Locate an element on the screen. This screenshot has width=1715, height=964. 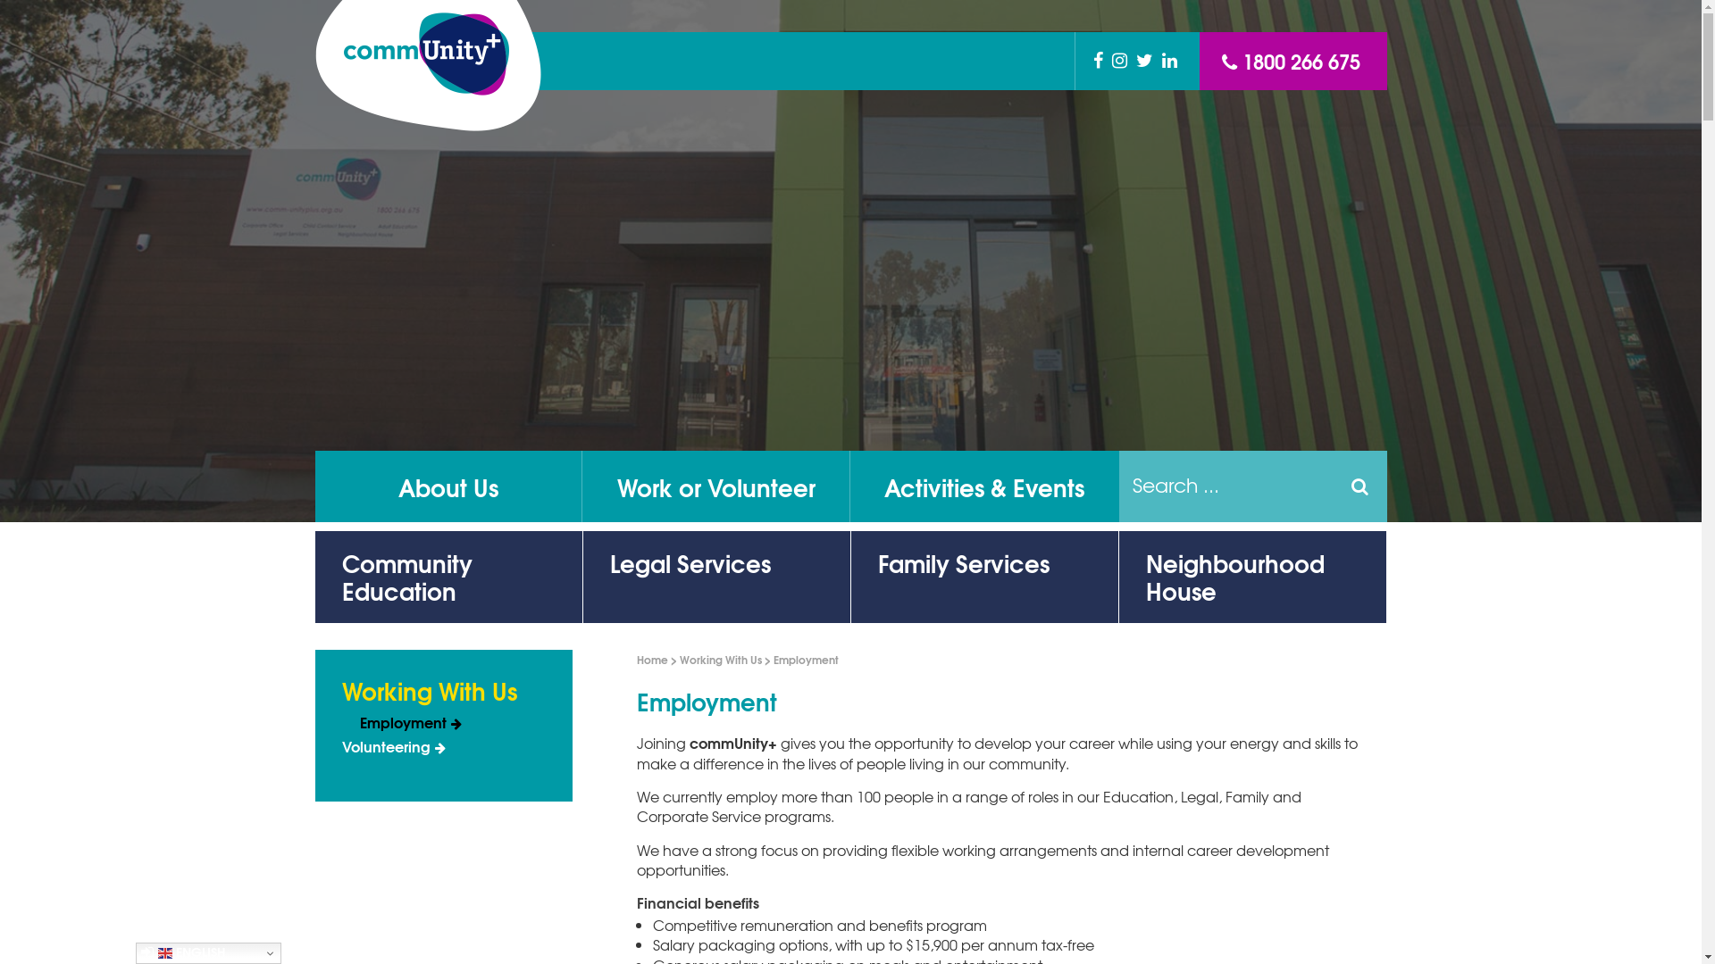
Work or Volunteer is located at coordinates (716, 486).